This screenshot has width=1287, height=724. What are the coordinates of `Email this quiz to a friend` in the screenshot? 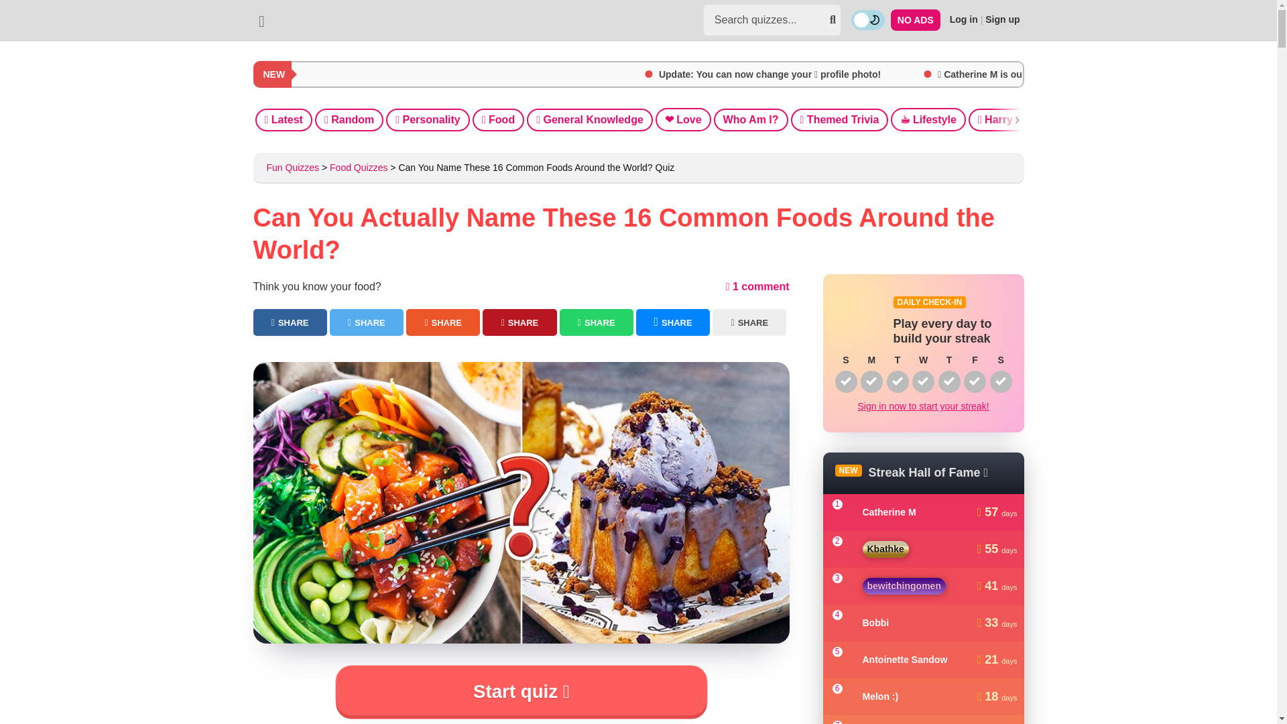 It's located at (749, 322).